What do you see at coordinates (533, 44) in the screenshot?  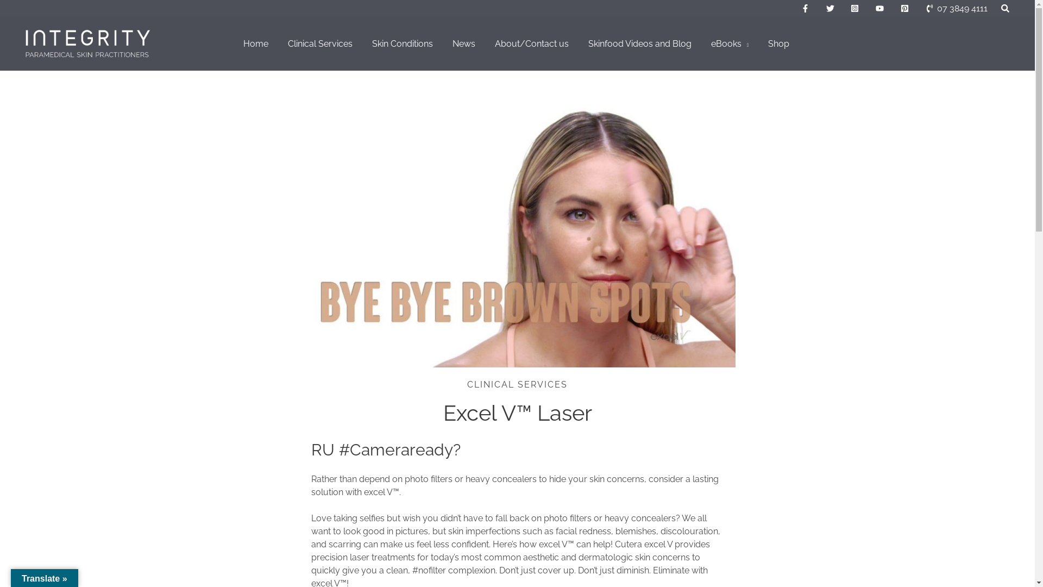 I see `About/Contact us` at bounding box center [533, 44].